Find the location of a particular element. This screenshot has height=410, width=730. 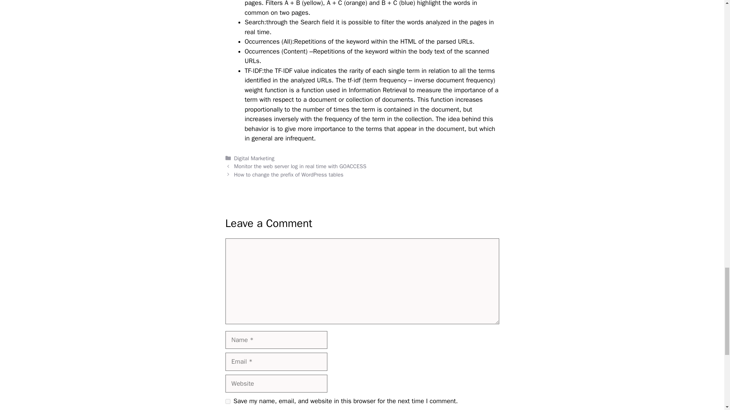

document is located at coordinates (449, 129).